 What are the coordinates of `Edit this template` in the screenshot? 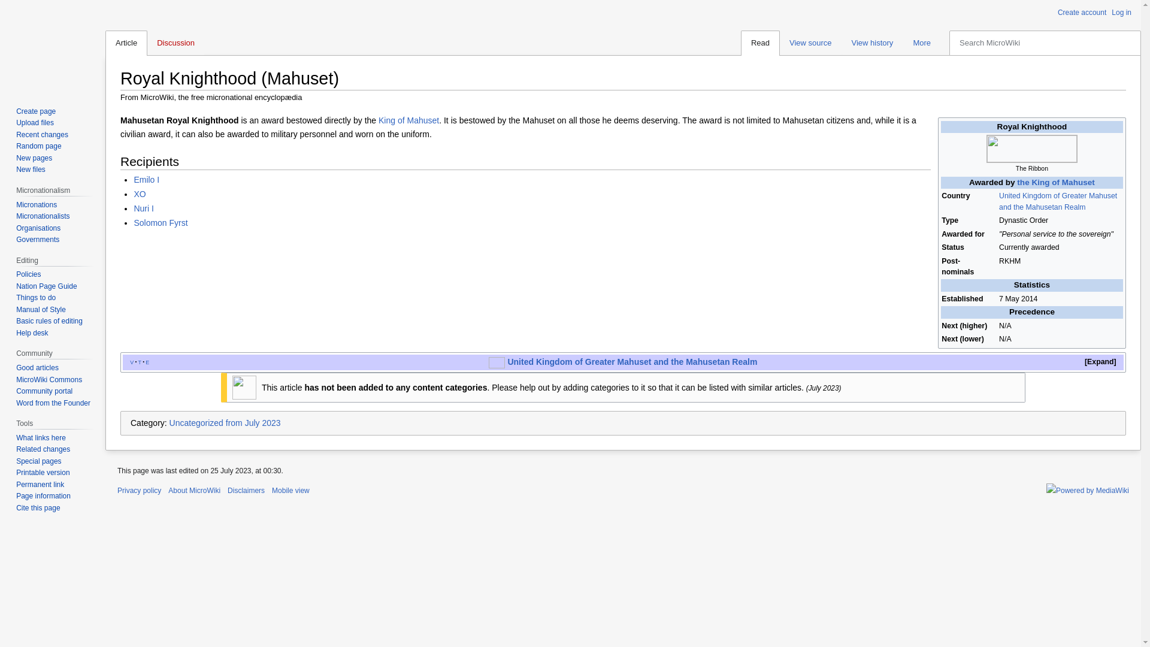 It's located at (147, 362).